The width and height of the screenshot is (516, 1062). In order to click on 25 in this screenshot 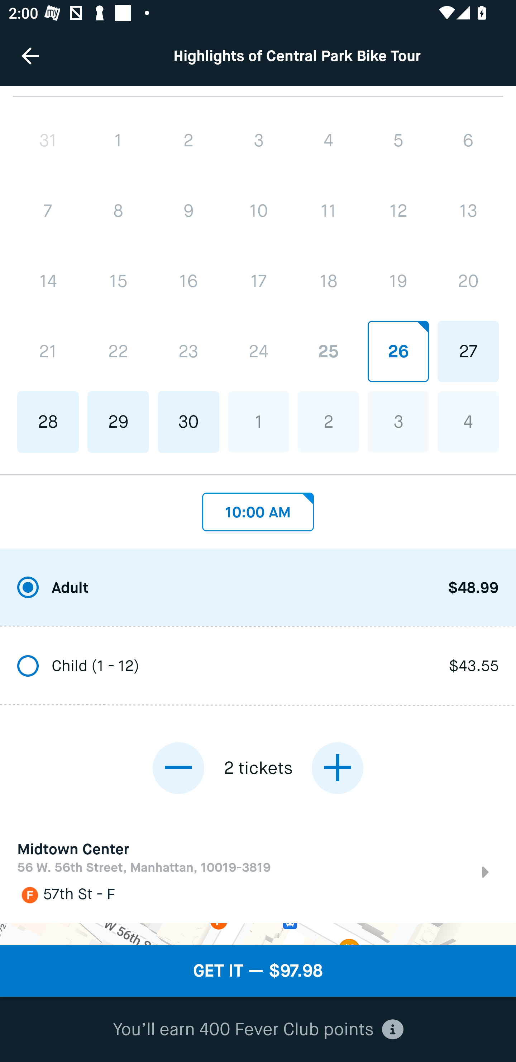, I will do `click(328, 351)`.